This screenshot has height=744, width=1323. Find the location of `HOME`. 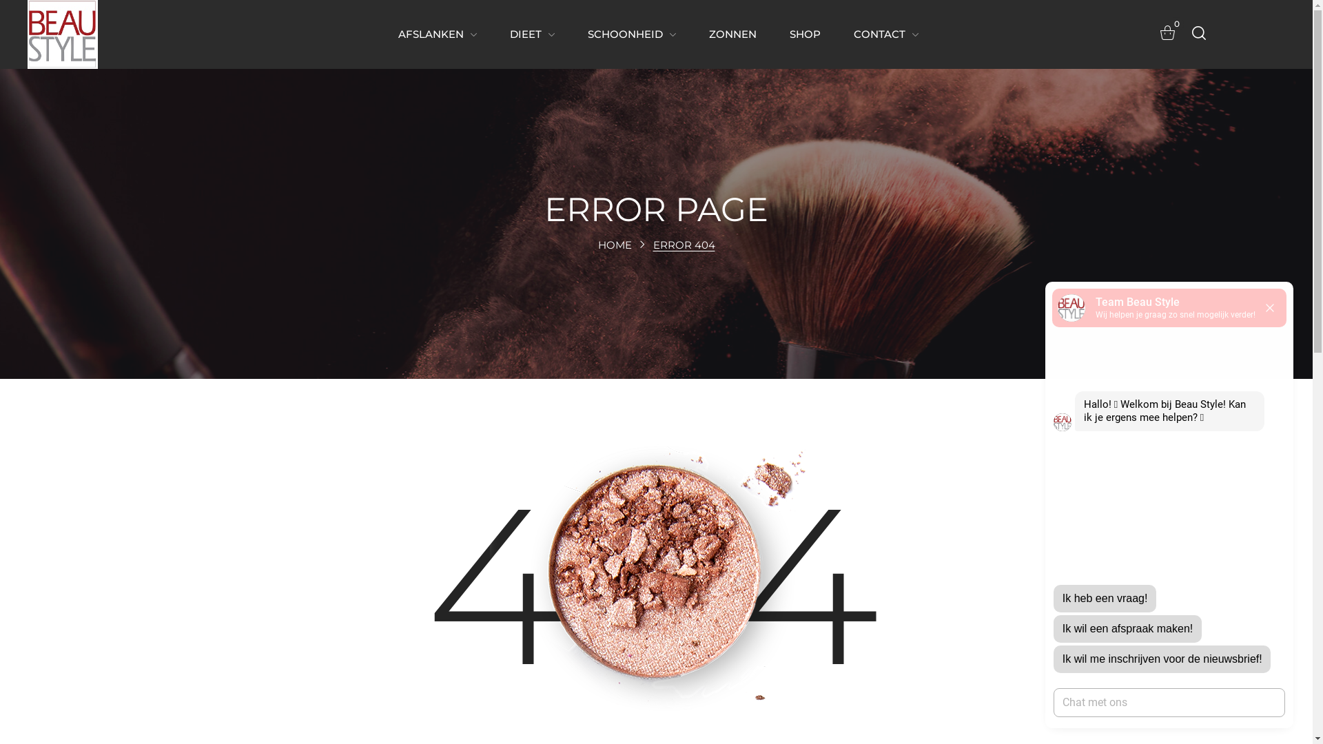

HOME is located at coordinates (615, 245).